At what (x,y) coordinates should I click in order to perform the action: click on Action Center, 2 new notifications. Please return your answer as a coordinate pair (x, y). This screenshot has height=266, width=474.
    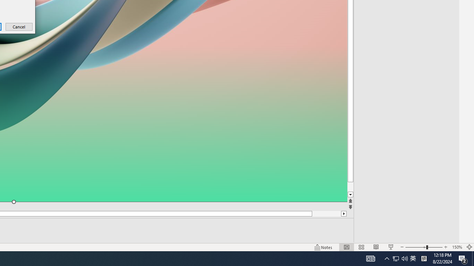
    Looking at the image, I should click on (473, 259).